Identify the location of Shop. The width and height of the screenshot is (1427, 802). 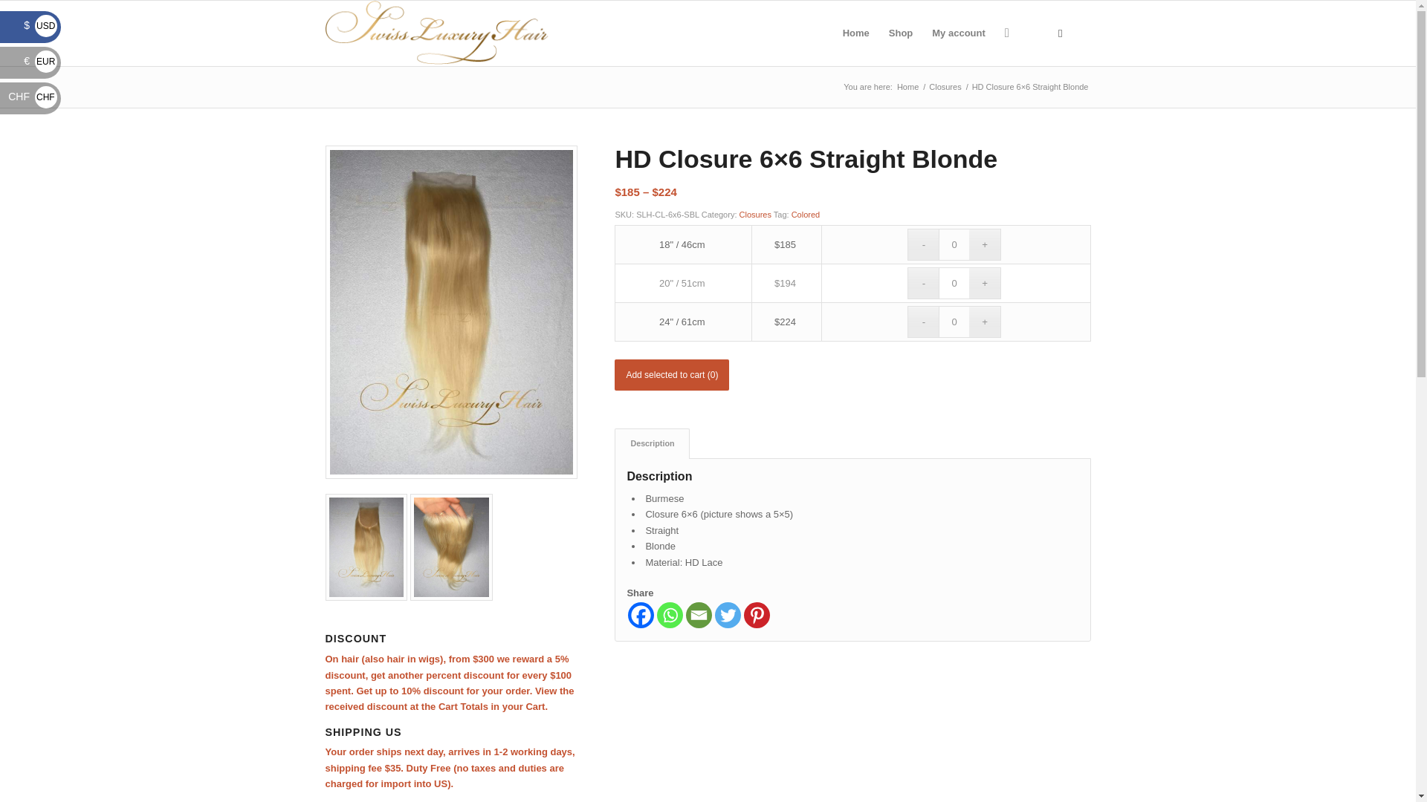
(901, 33).